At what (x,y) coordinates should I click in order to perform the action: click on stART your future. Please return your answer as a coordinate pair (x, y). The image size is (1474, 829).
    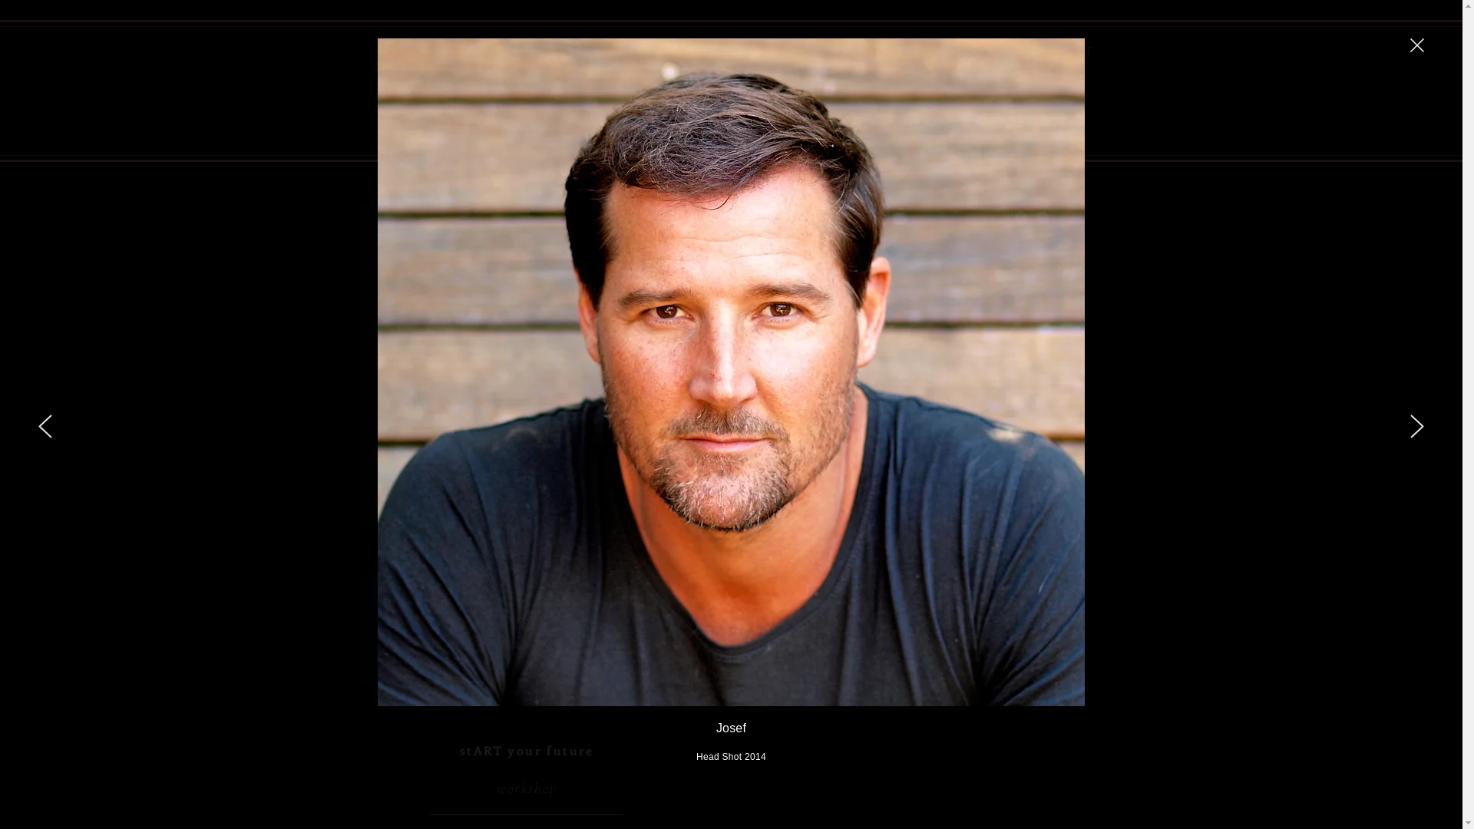
    Looking at the image, I should click on (527, 751).